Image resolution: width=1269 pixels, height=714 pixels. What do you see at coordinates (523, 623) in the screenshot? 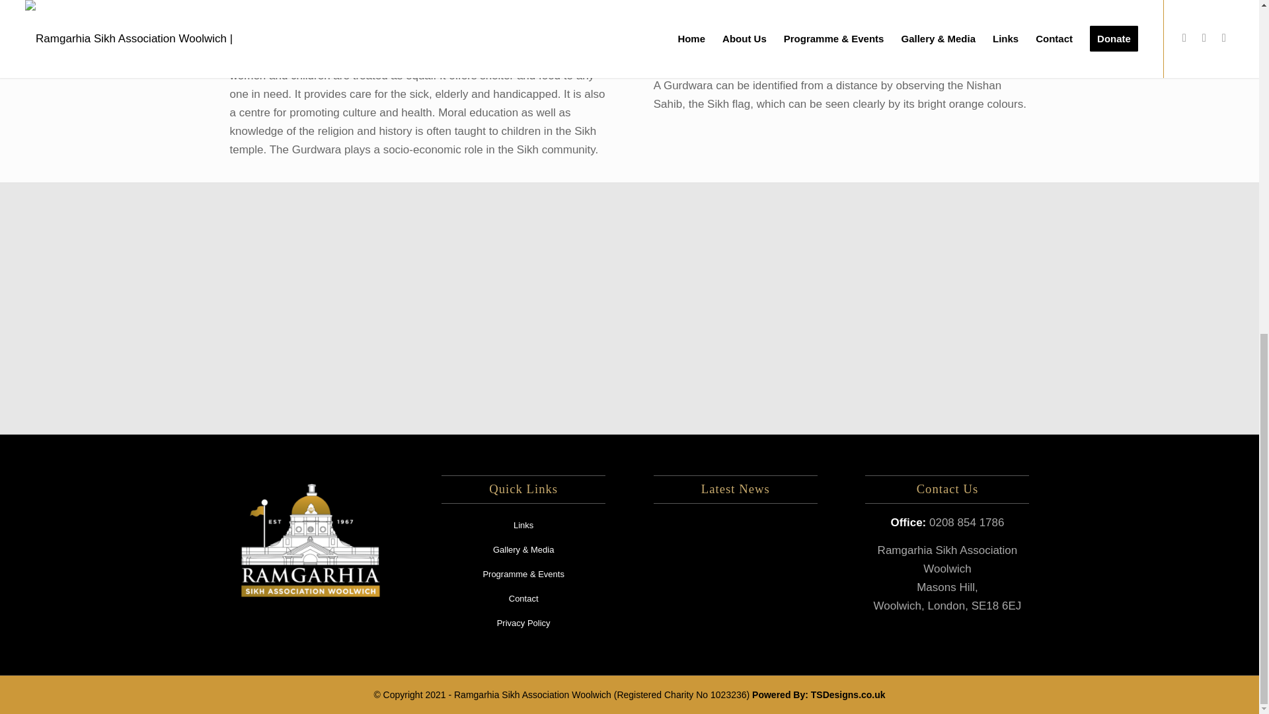
I see `Privacy Policy` at bounding box center [523, 623].